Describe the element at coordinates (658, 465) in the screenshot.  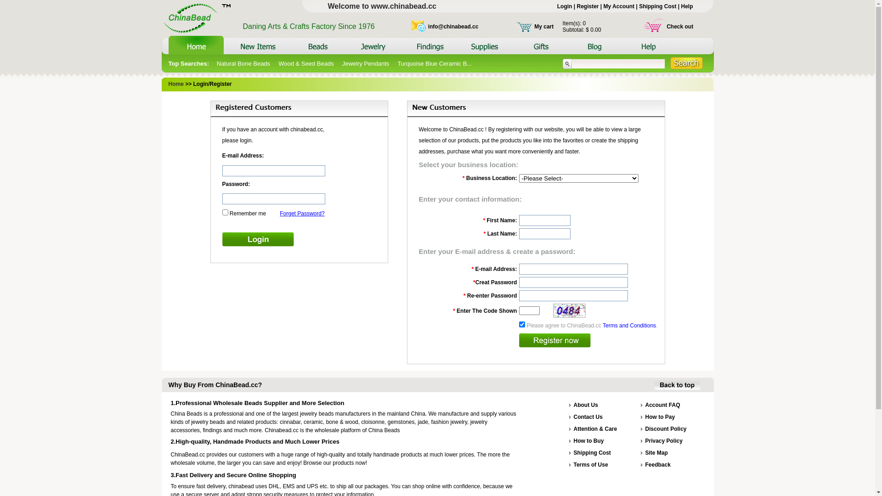
I see `Feedback` at that location.